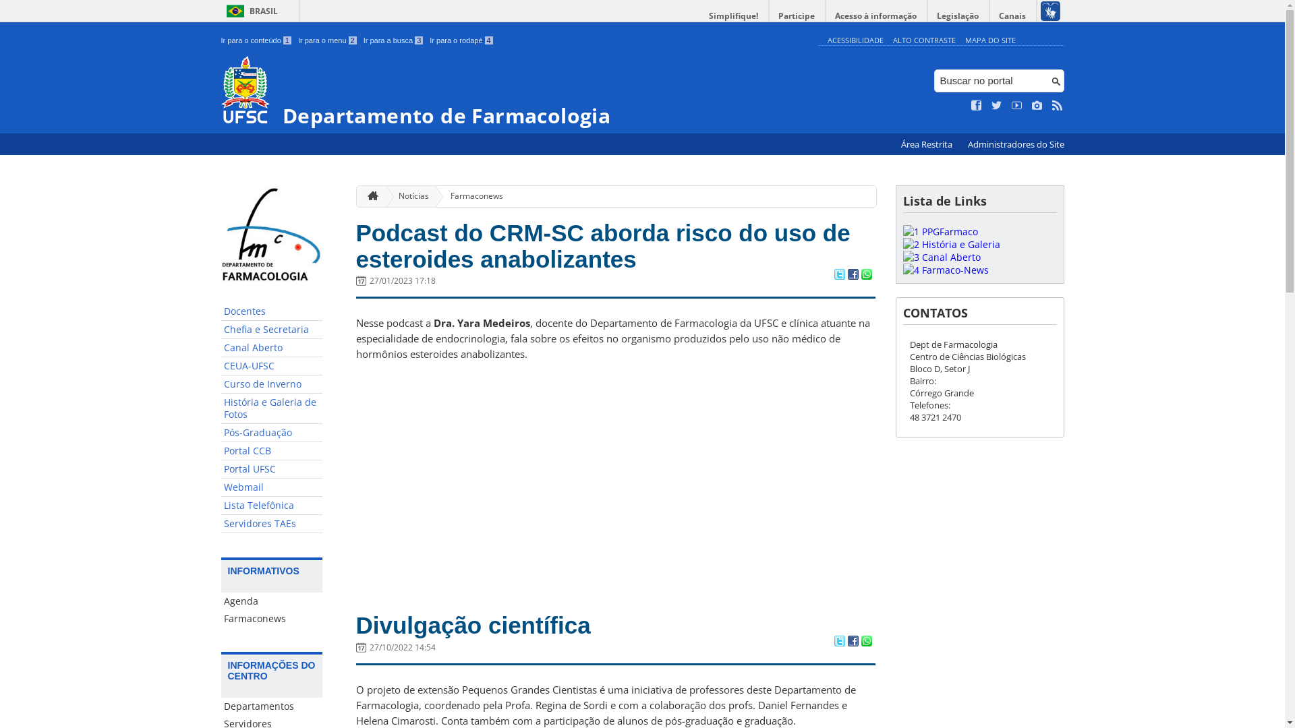  What do you see at coordinates (272, 469) in the screenshot?
I see `Portal UFSC` at bounding box center [272, 469].